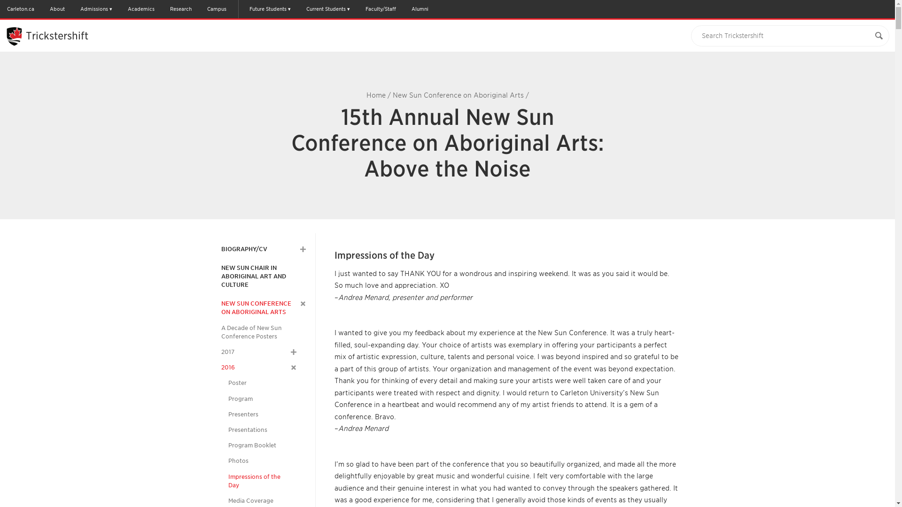 Image resolution: width=902 pixels, height=507 pixels. Describe the element at coordinates (57, 9) in the screenshot. I see `About` at that location.